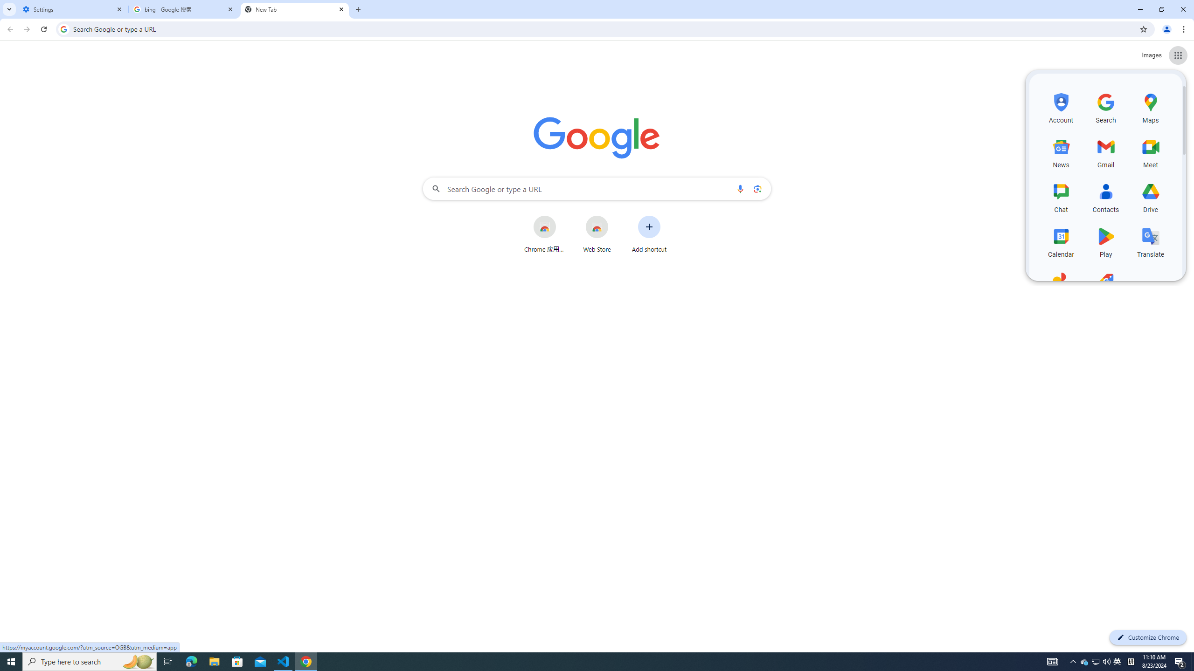 The height and width of the screenshot is (671, 1194). Describe the element at coordinates (597, 189) in the screenshot. I see `Search Google or type a URL` at that location.